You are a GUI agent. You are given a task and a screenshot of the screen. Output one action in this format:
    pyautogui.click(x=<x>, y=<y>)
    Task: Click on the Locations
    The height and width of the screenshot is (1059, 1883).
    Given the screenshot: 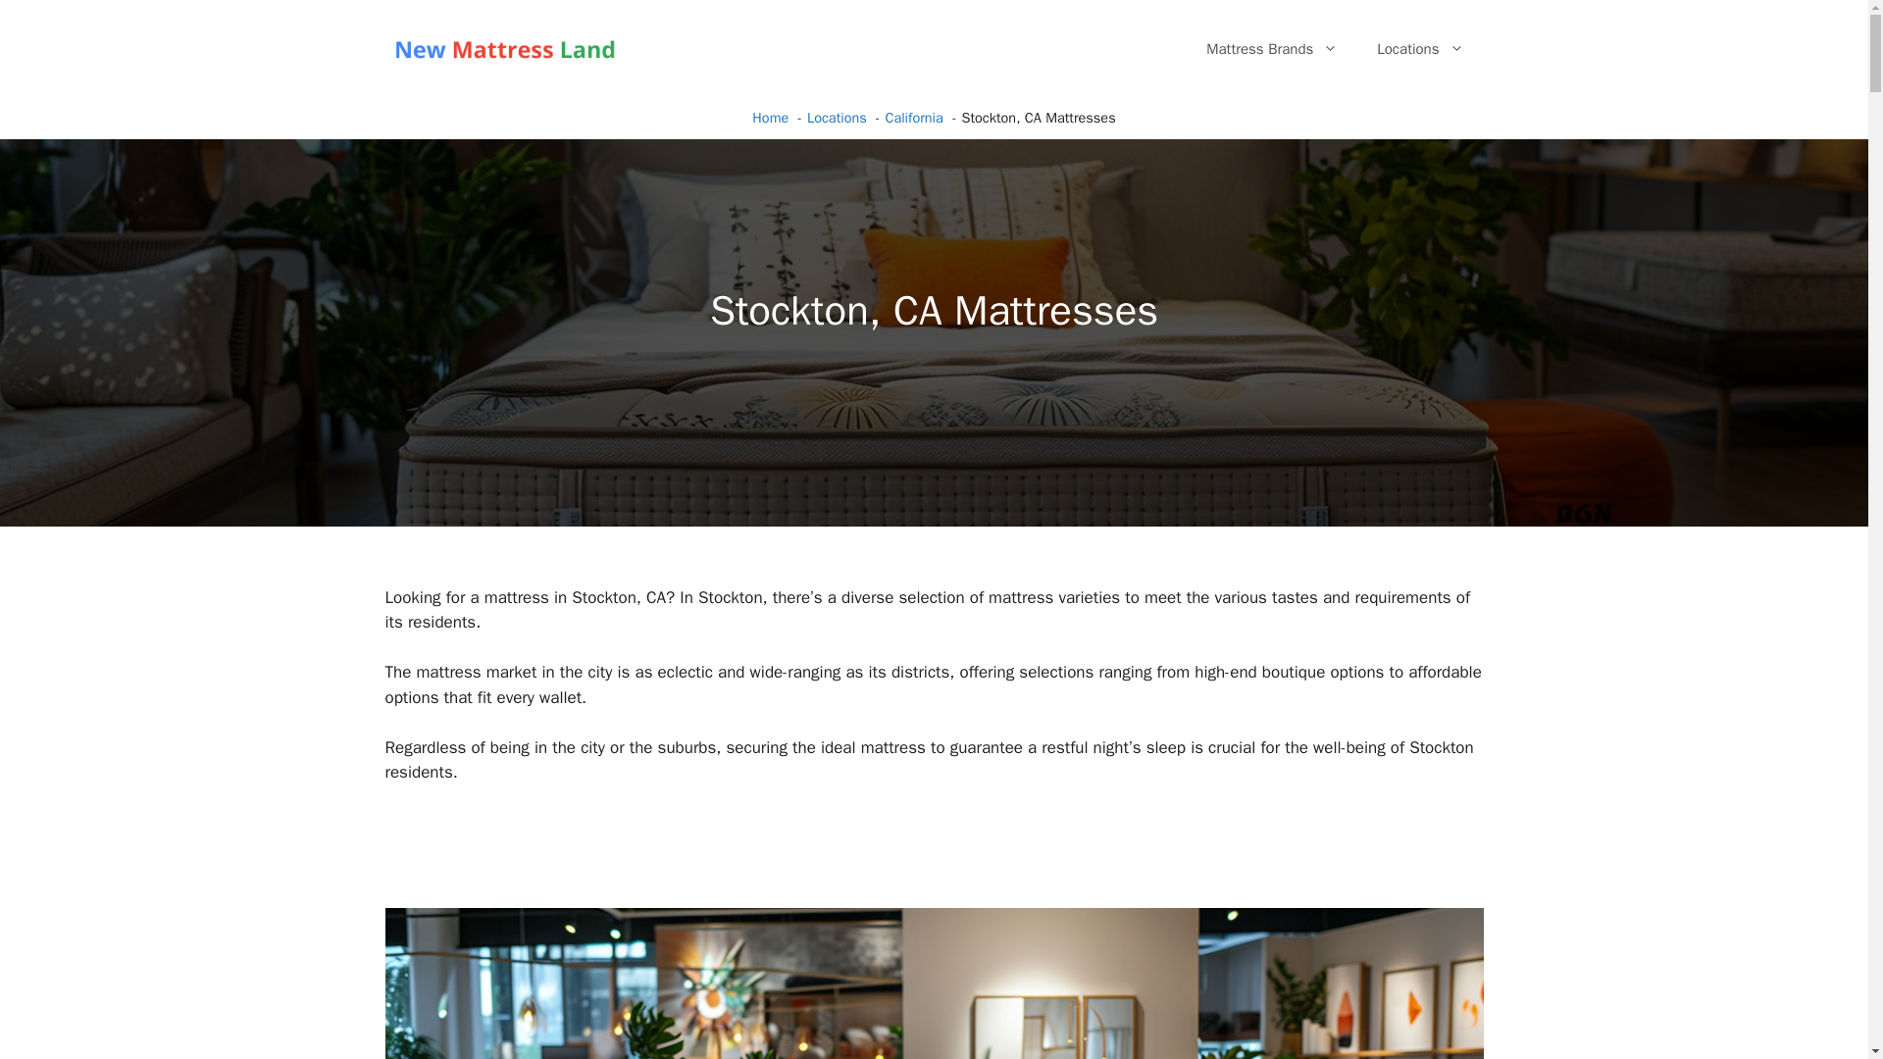 What is the action you would take?
    pyautogui.click(x=837, y=118)
    